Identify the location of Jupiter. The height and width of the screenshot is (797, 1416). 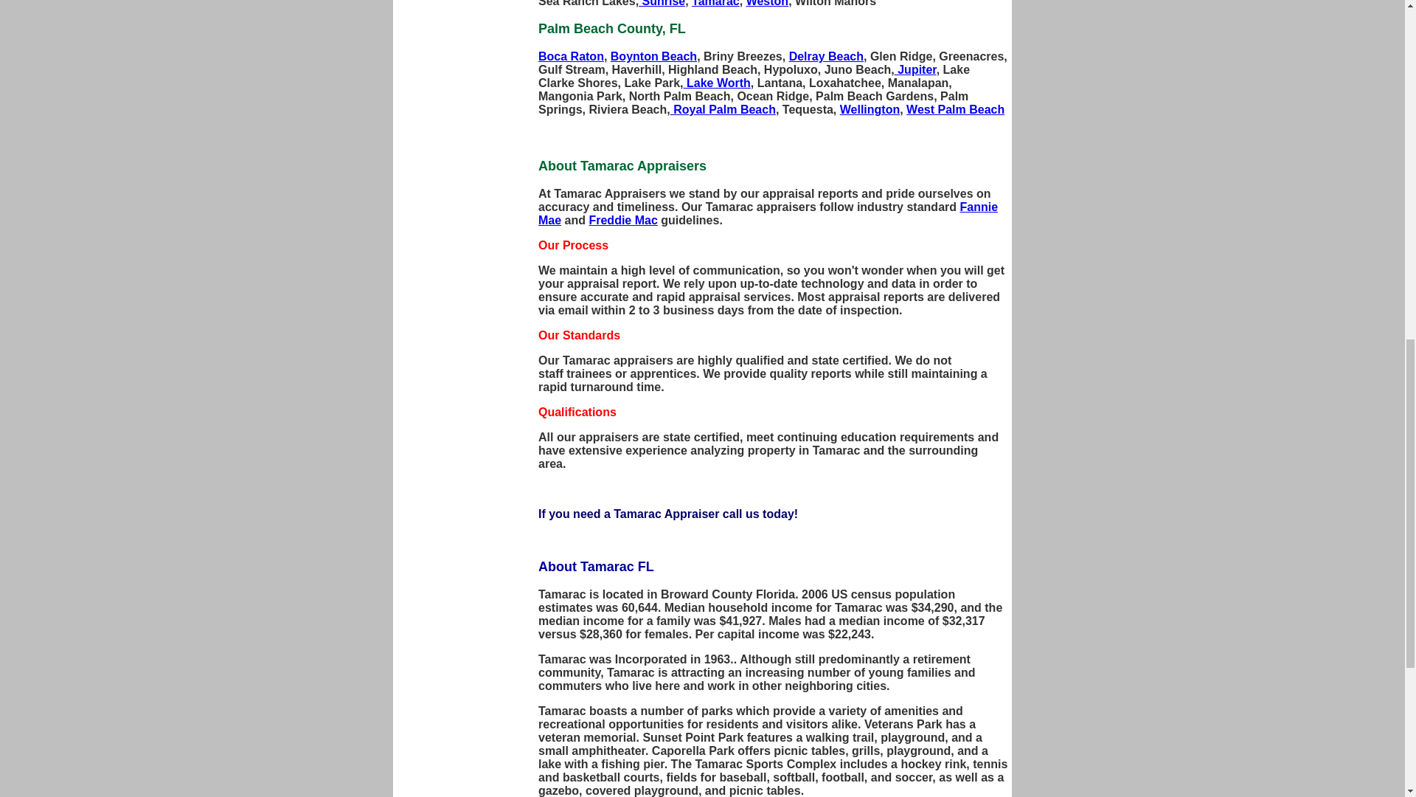
(915, 69).